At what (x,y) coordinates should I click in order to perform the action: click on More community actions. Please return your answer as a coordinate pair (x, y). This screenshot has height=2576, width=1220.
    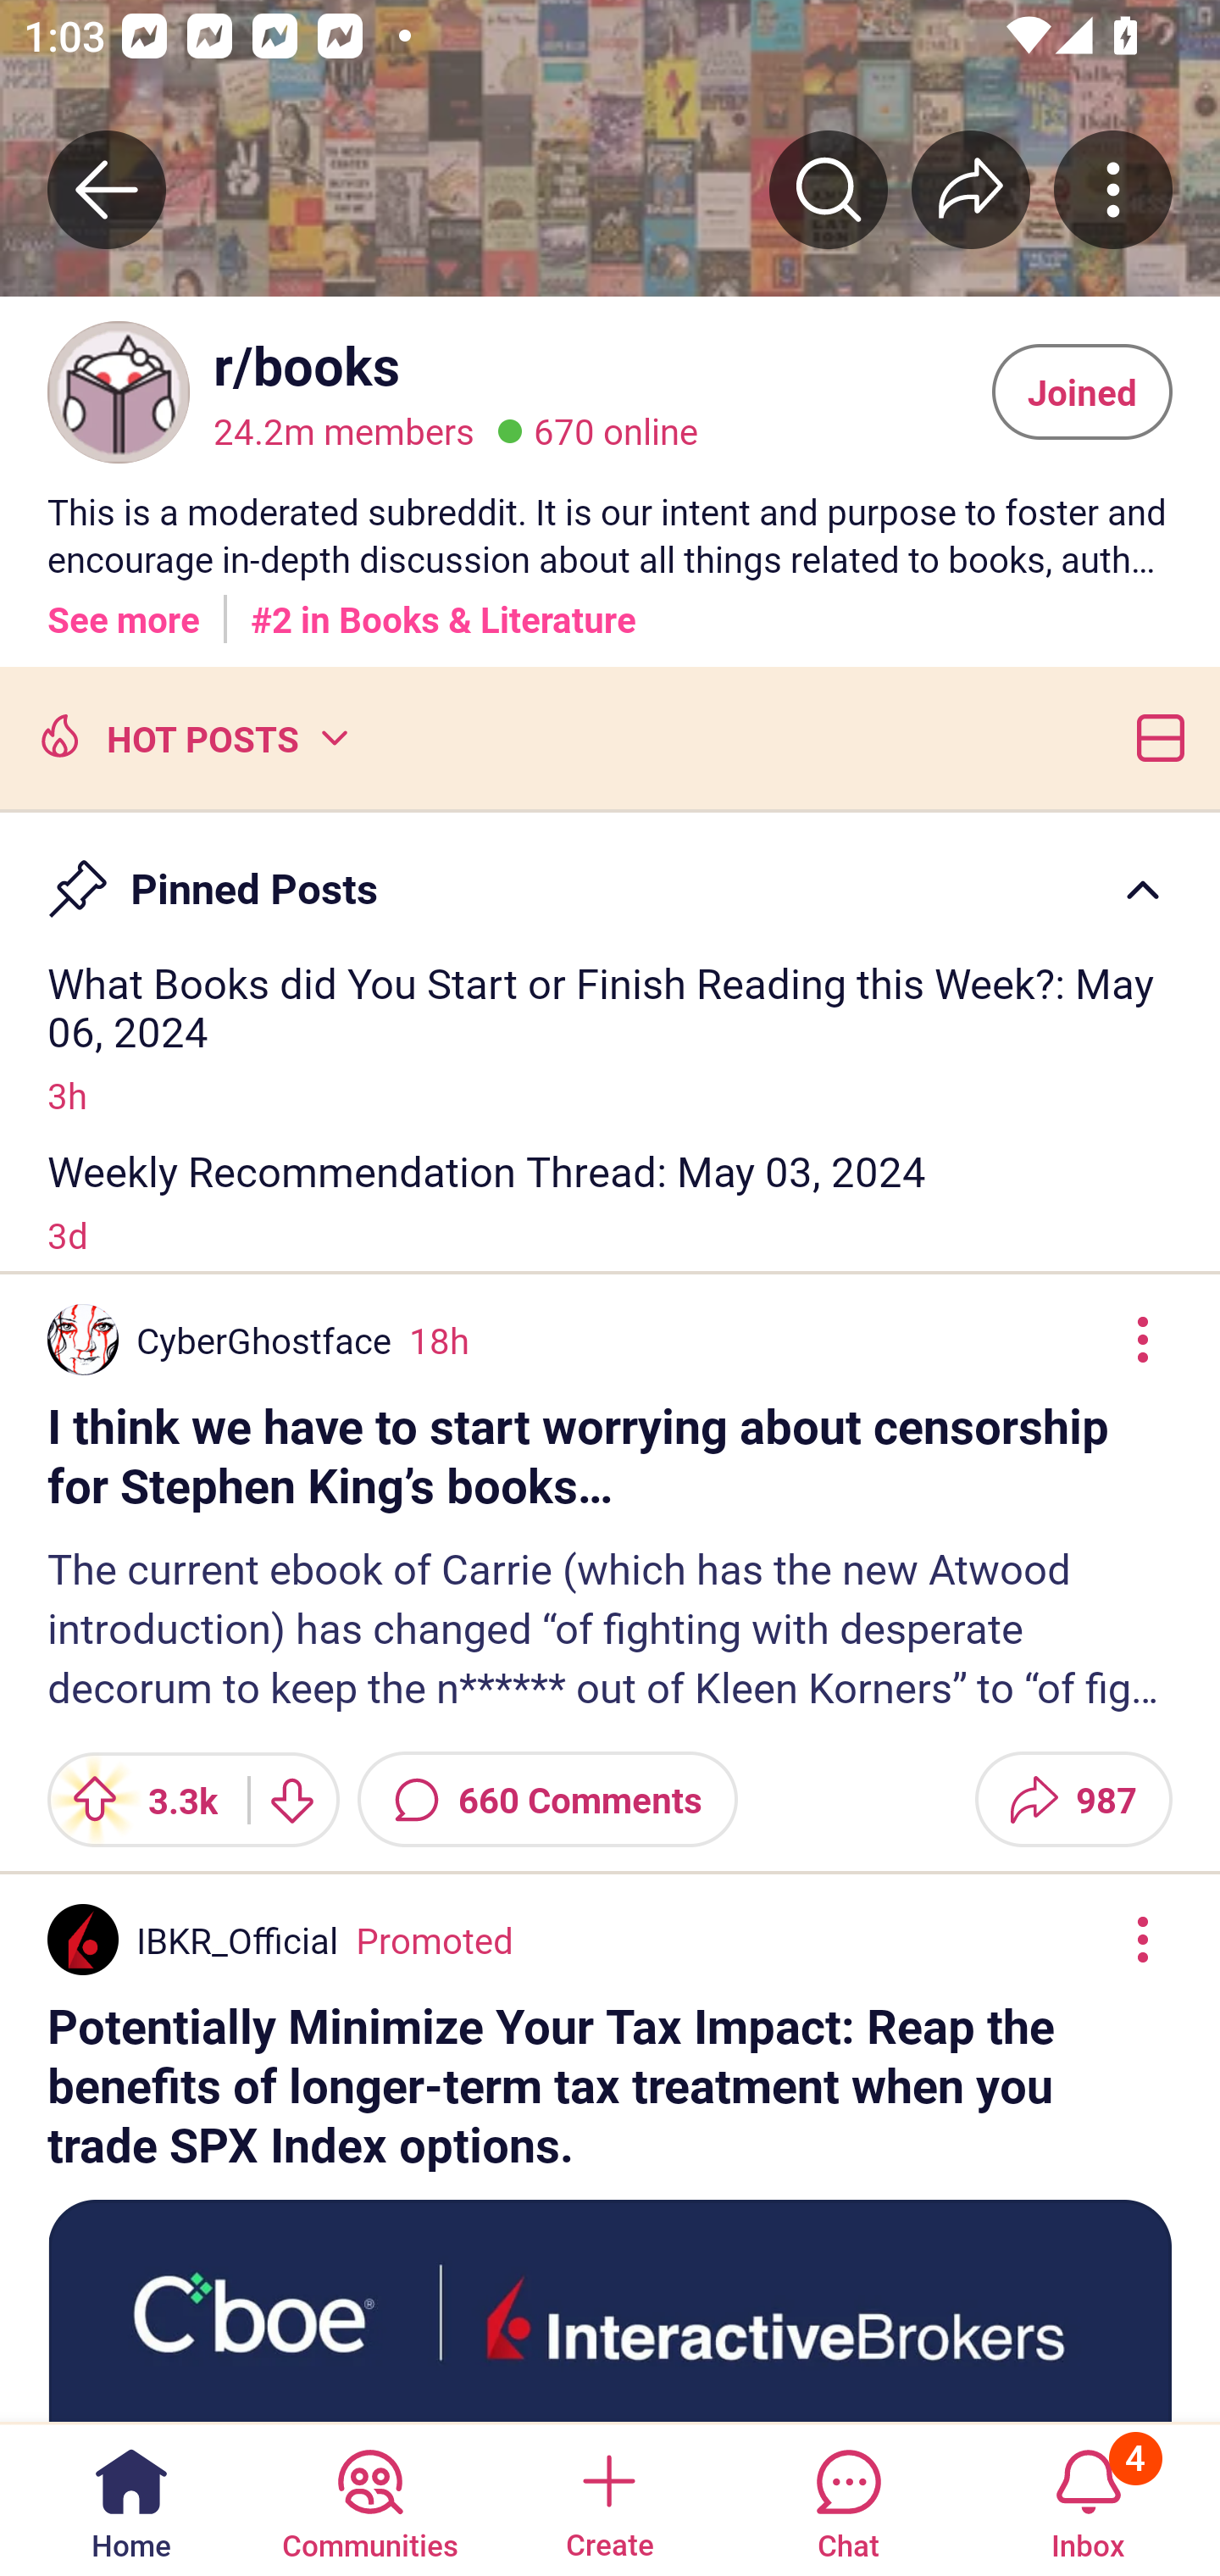
    Looking at the image, I should click on (1113, 189).